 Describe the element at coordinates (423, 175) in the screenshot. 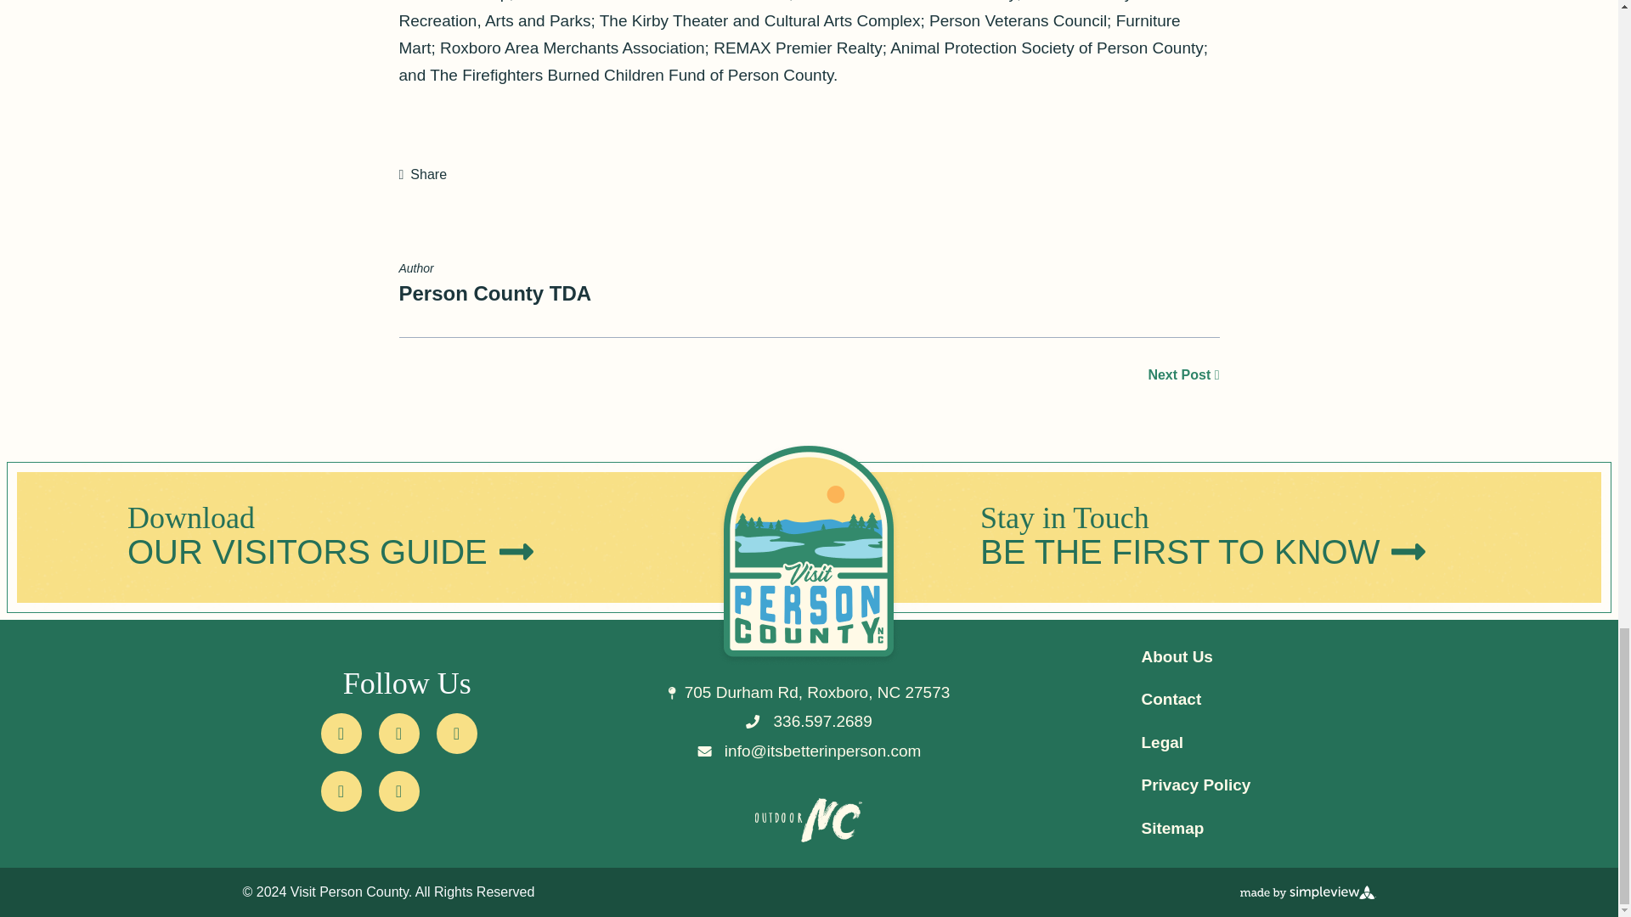

I see `Share` at that location.